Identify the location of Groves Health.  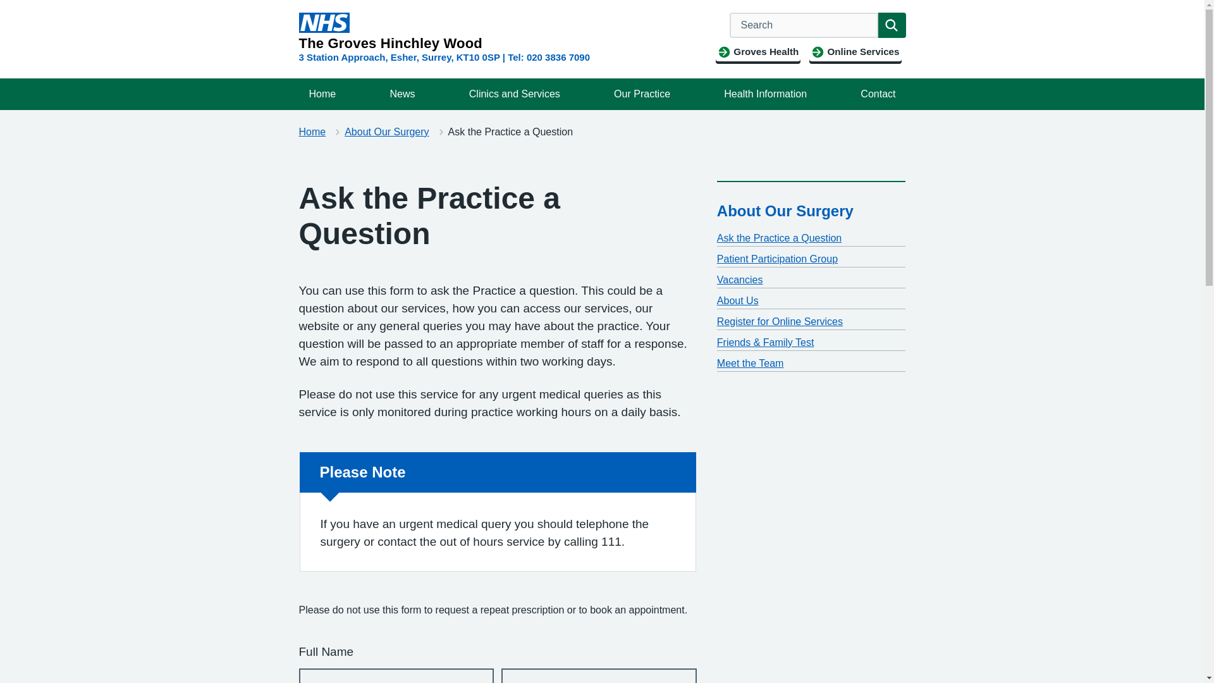
(757, 52).